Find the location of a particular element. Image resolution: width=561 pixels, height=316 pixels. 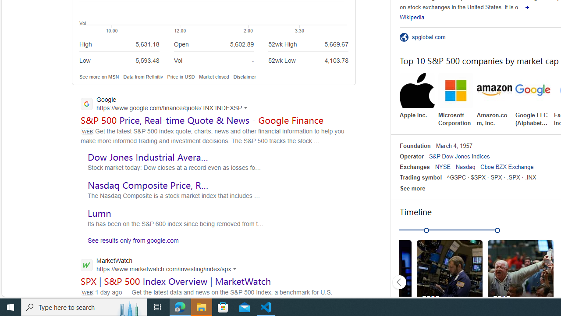

Google is located at coordinates (167, 104).